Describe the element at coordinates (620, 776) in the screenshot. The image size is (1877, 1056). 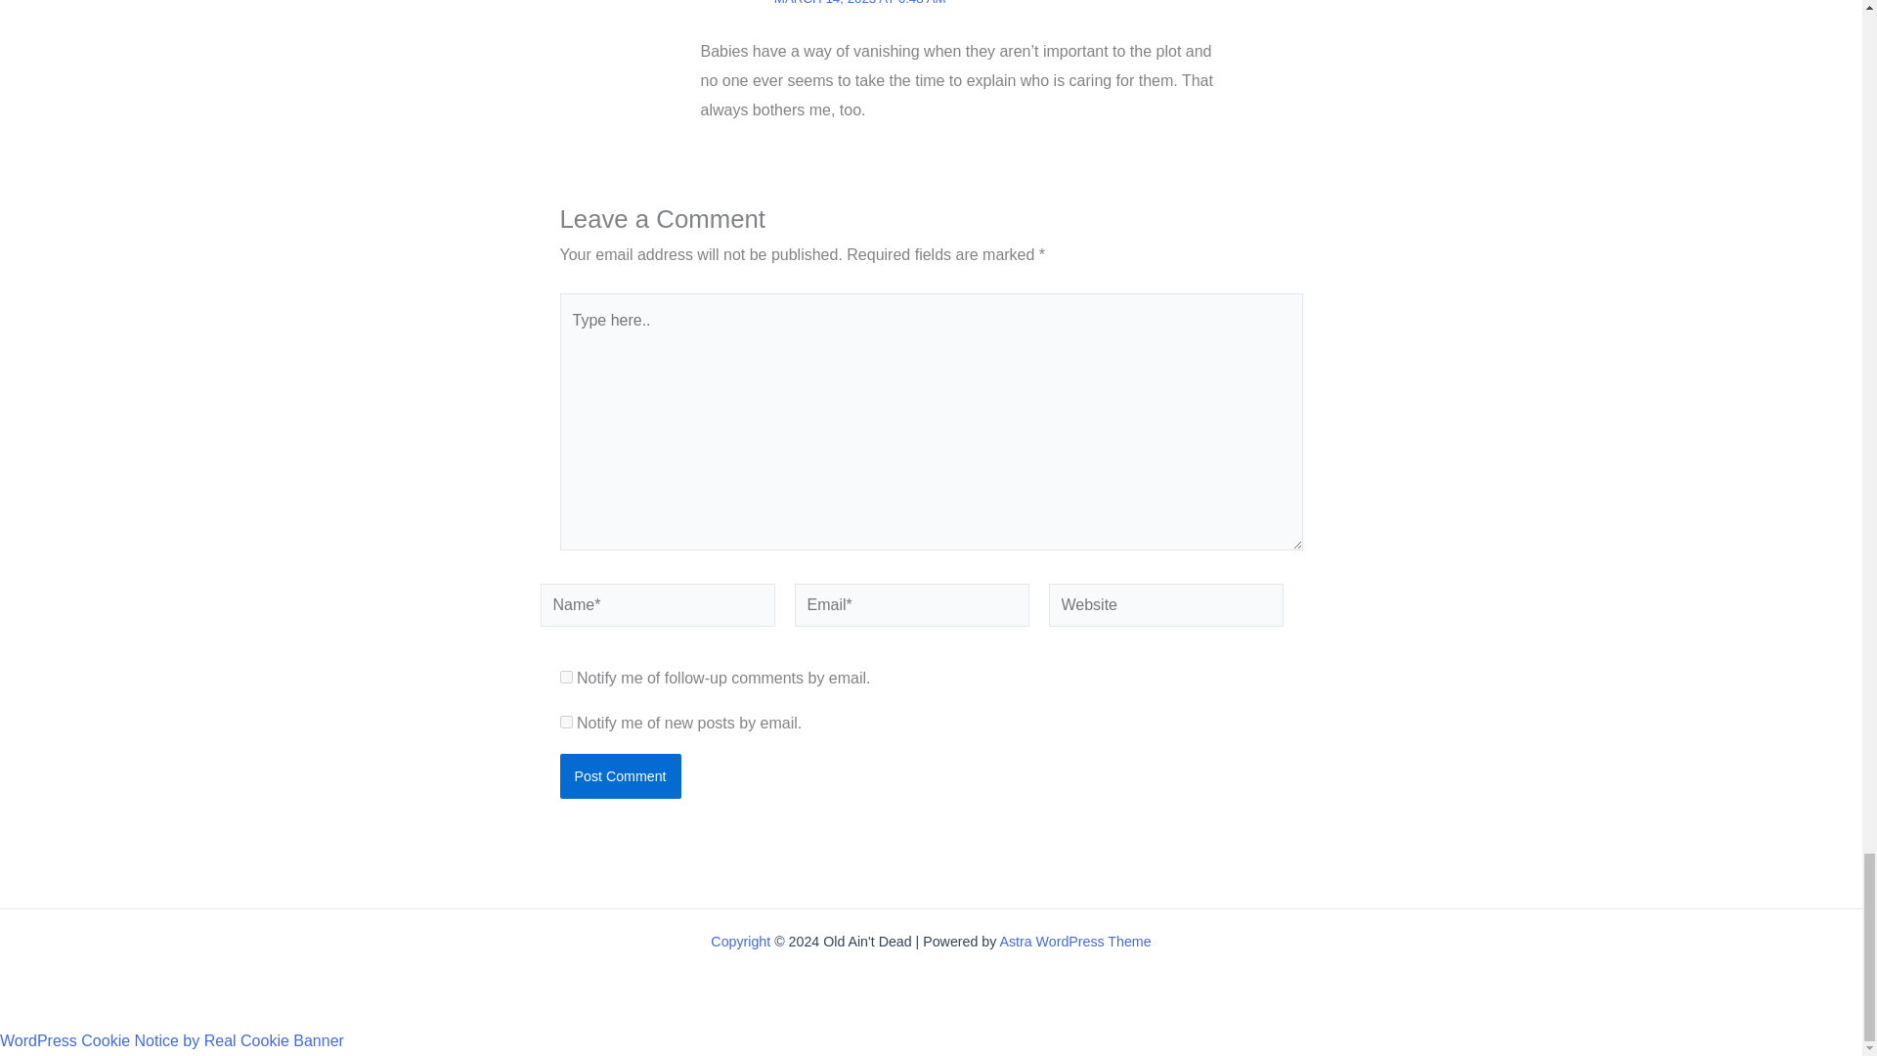
I see `Post Comment` at that location.